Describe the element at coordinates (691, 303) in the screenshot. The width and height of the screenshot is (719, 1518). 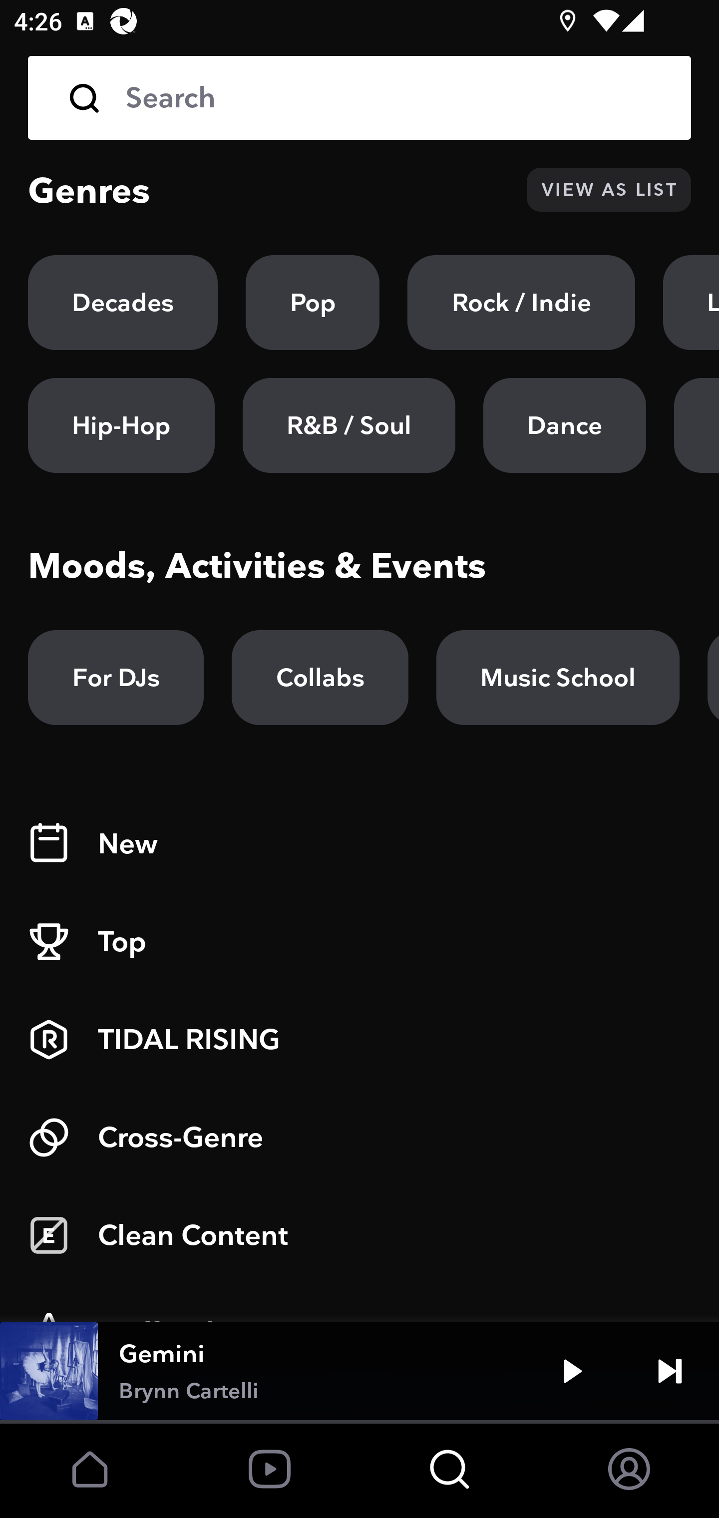
I see `Latin` at that location.